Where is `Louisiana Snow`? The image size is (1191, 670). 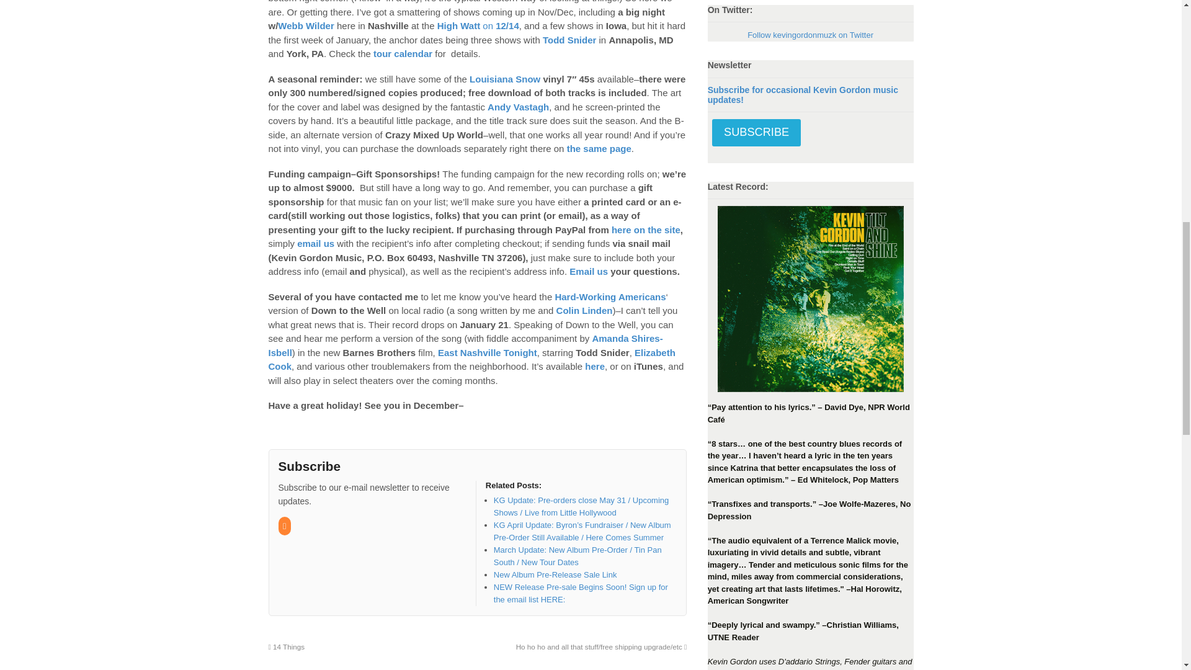 Louisiana Snow is located at coordinates (505, 79).